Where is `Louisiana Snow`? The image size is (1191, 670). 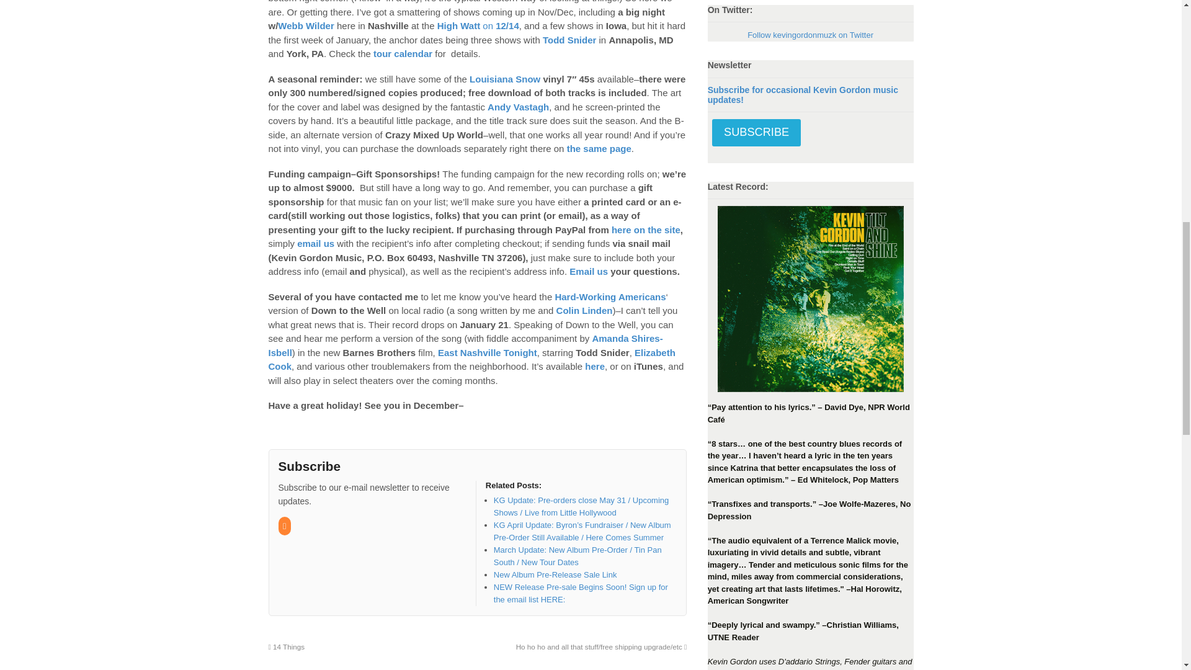 Louisiana Snow is located at coordinates (505, 79).